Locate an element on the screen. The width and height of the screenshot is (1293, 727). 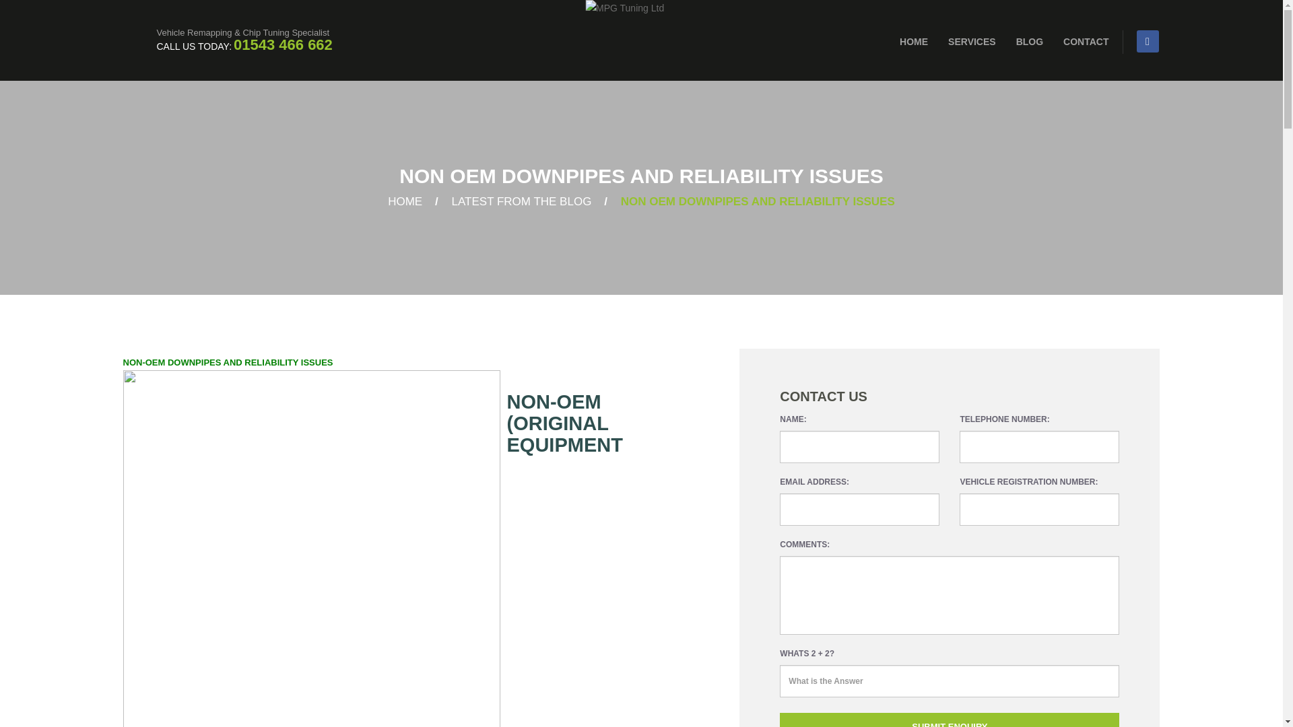
Remapping and Tuning Services is located at coordinates (972, 42).